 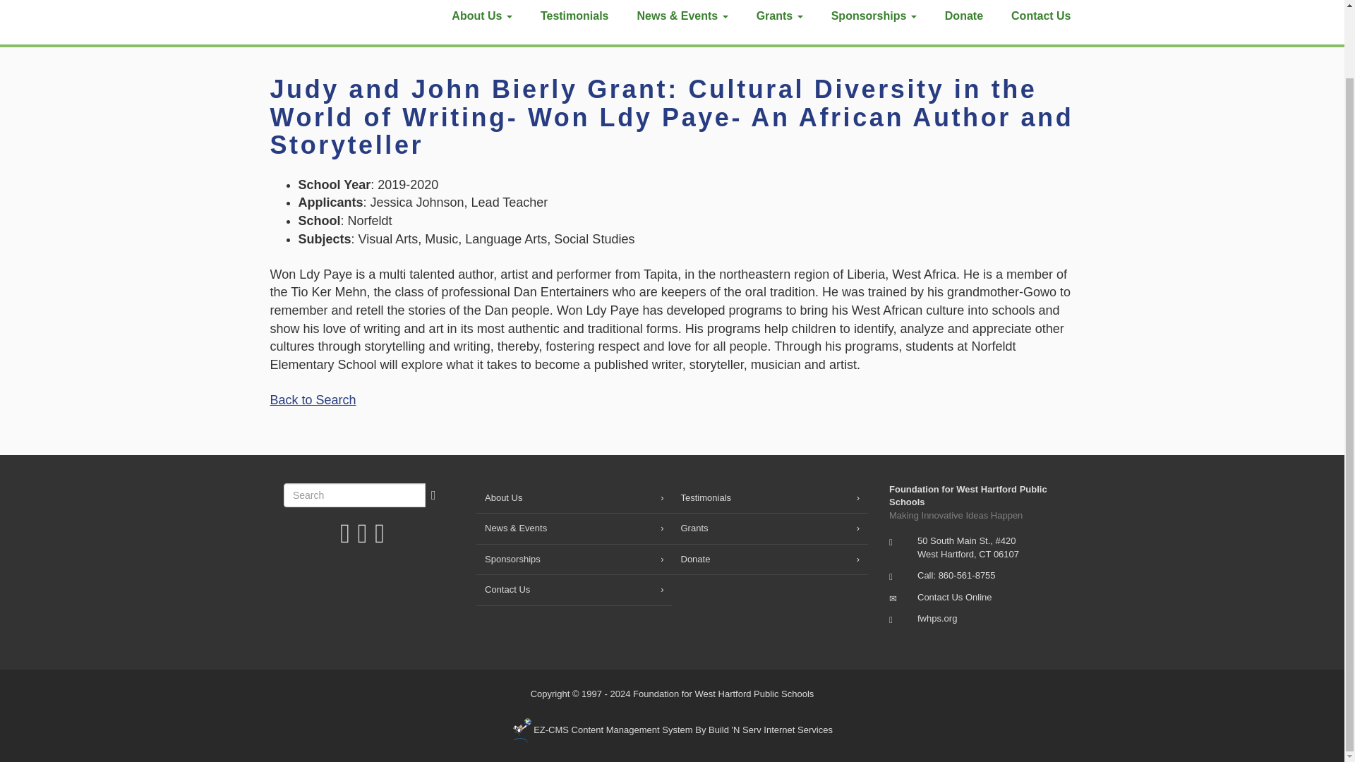 I want to click on Sponsorships , so click(x=874, y=22).